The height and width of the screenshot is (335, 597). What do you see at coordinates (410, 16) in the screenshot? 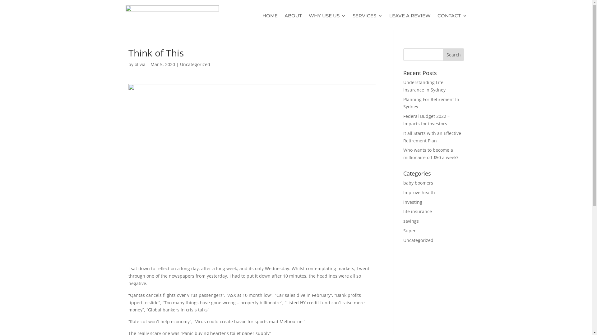
I see `LEAVE A REVIEW` at bounding box center [410, 16].